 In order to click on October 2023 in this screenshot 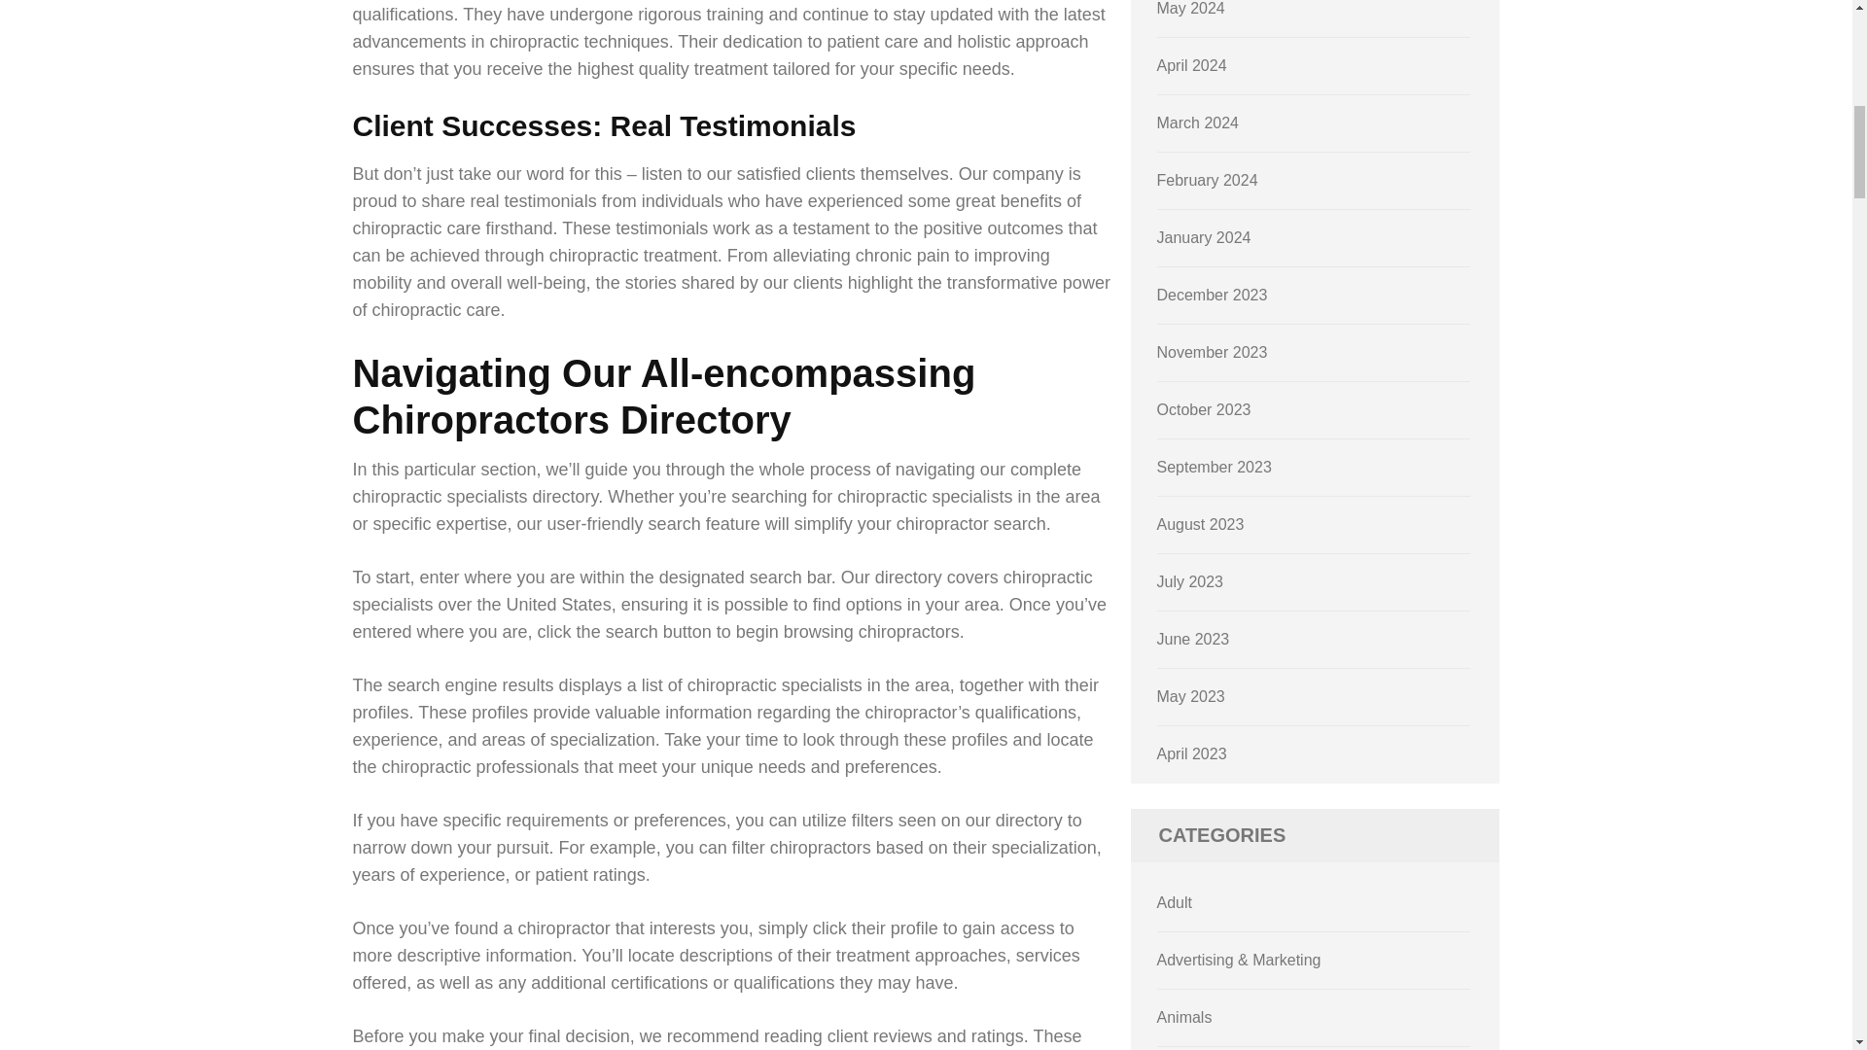, I will do `click(1204, 408)`.